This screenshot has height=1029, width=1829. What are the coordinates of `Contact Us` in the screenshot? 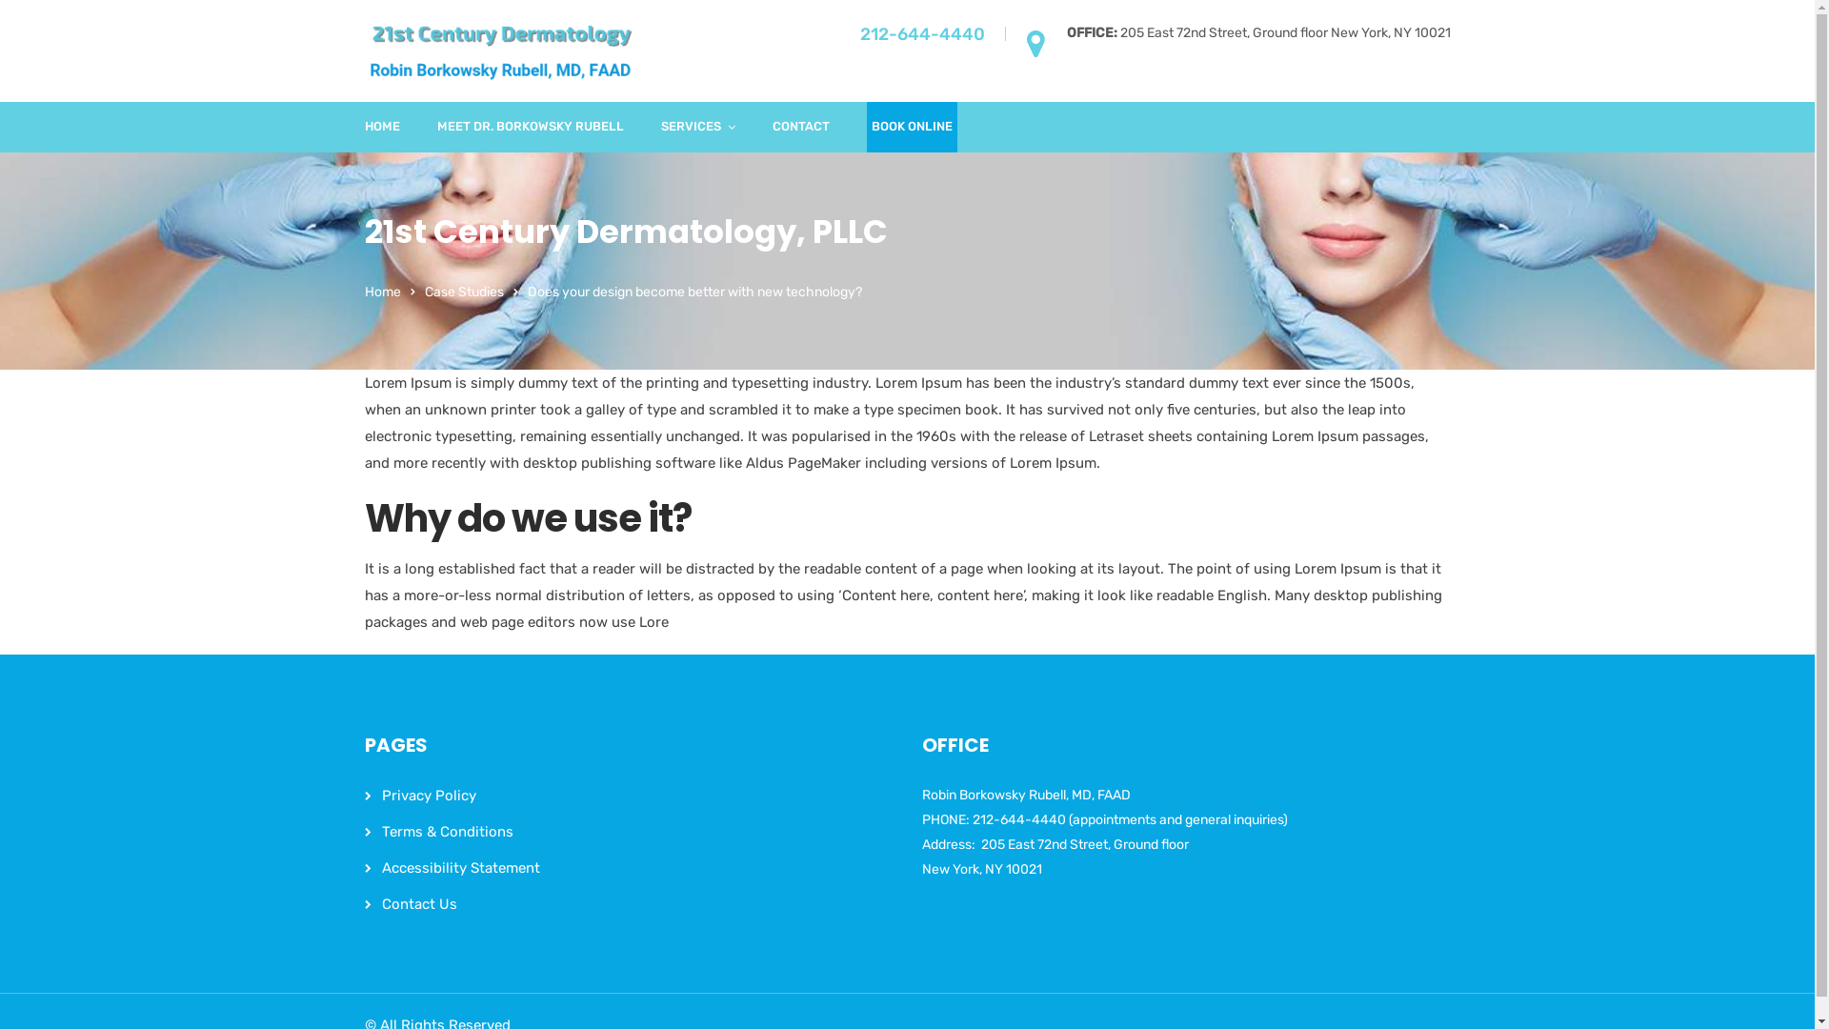 It's located at (419, 904).